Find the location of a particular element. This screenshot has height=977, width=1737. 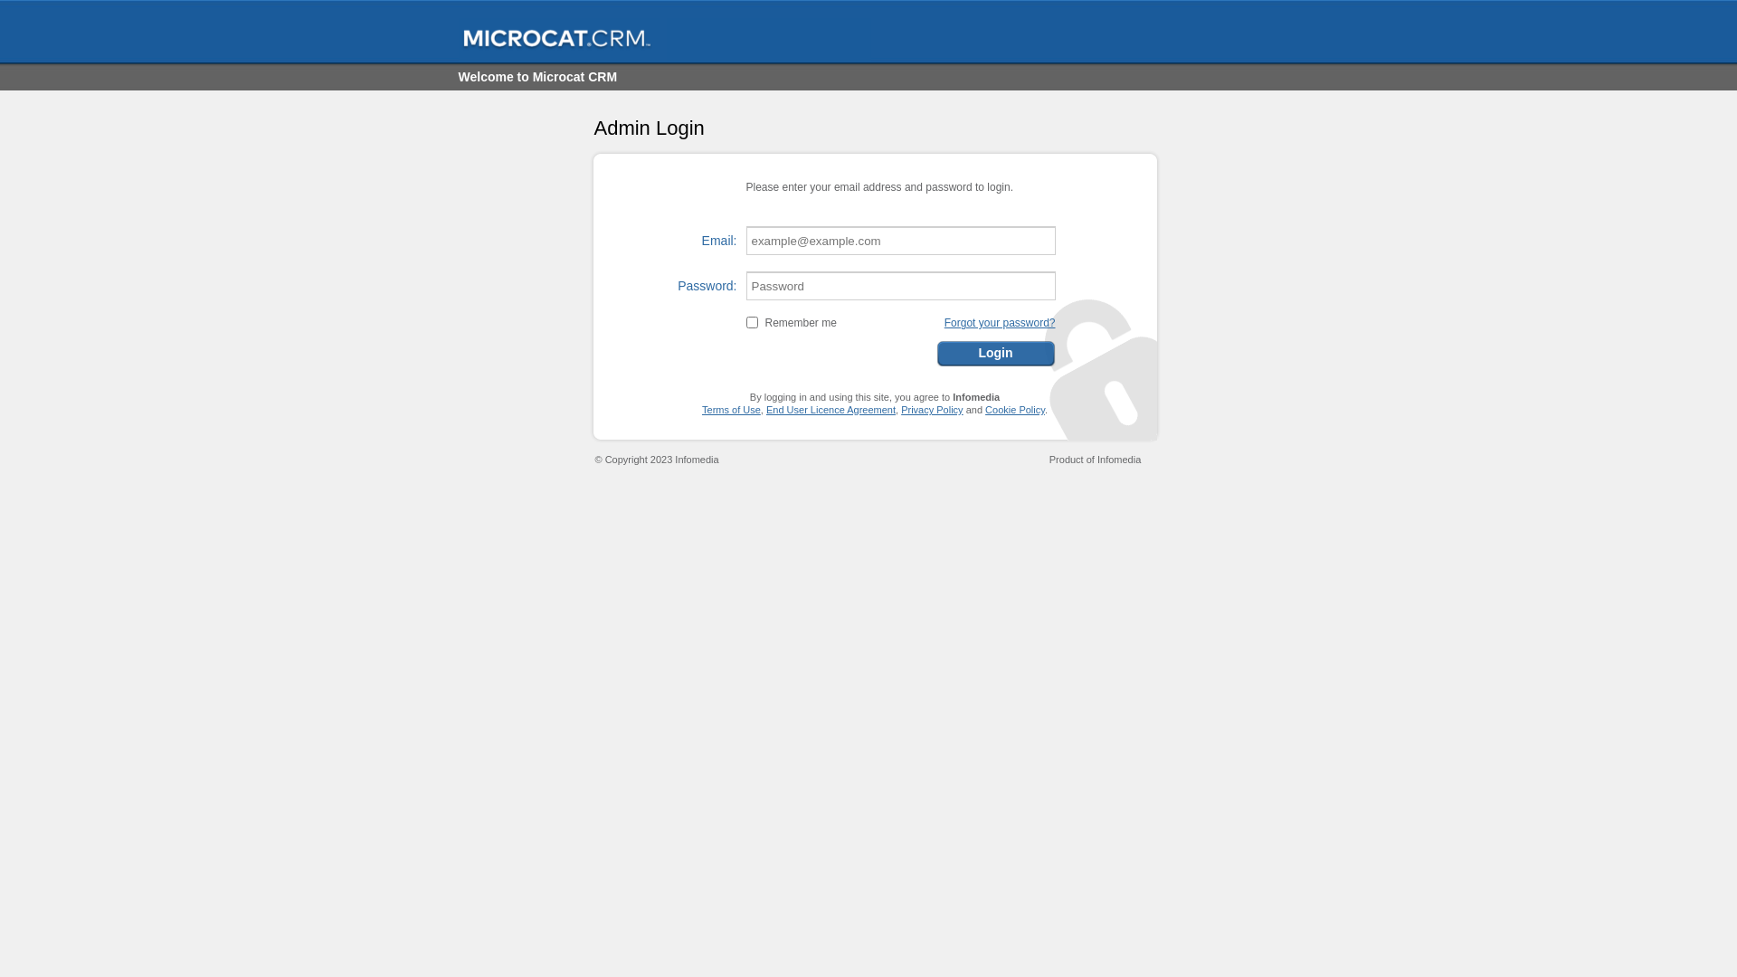

Infomedia is located at coordinates (1118, 460).